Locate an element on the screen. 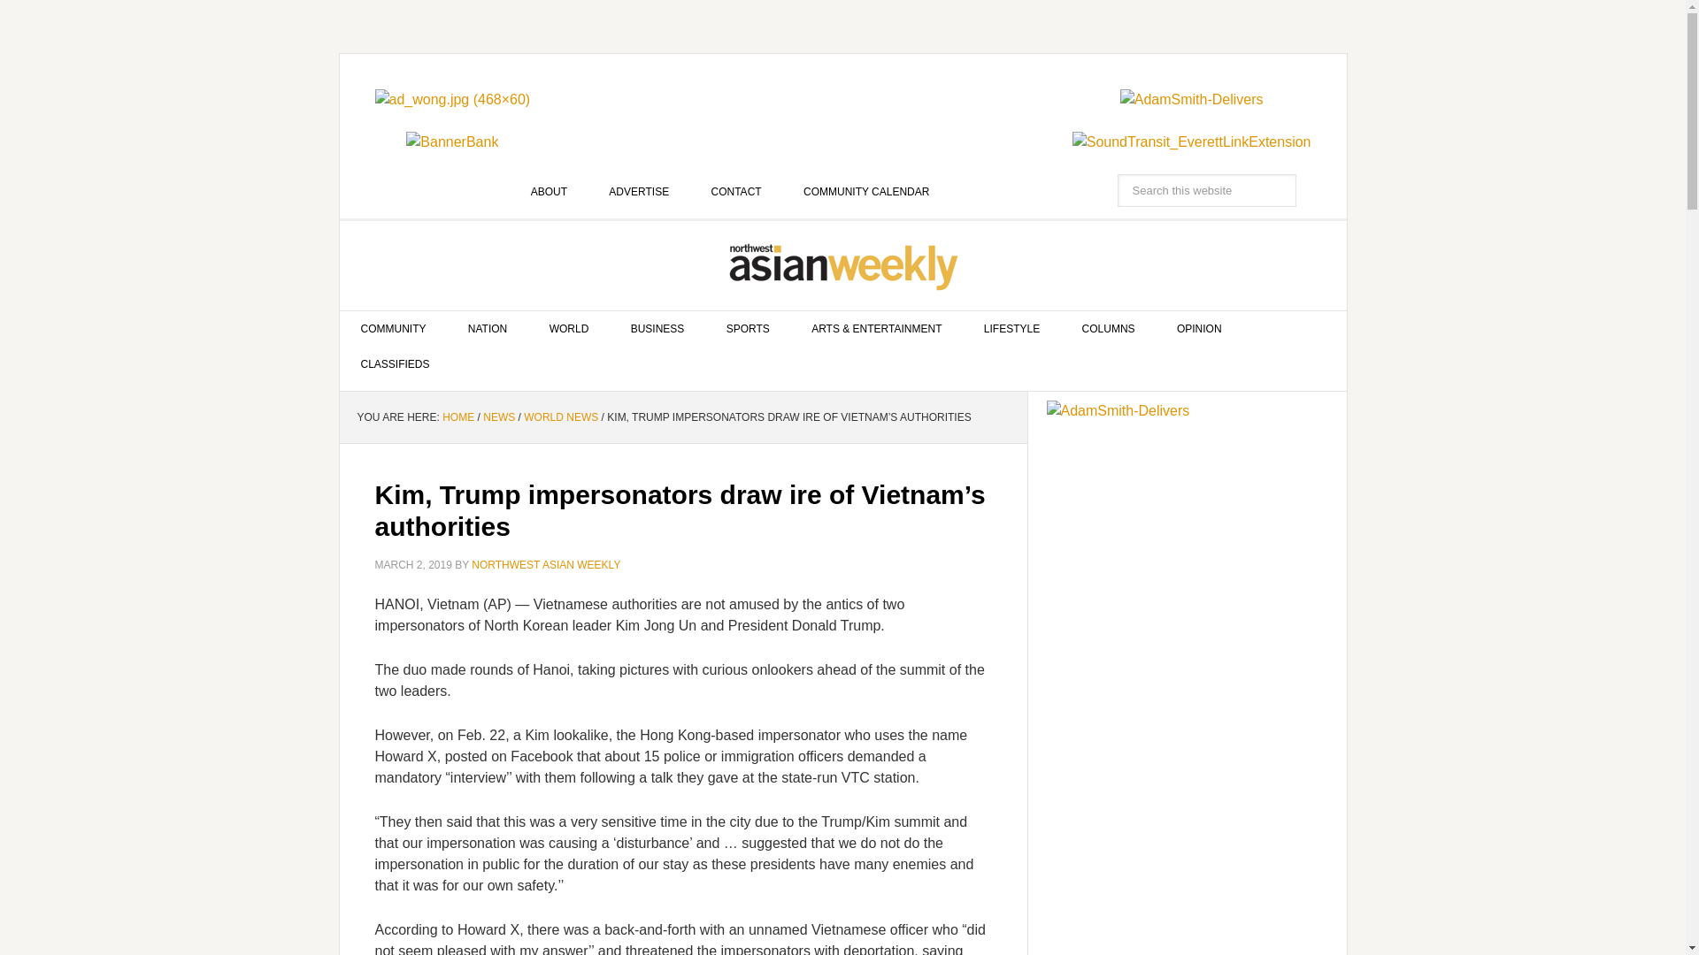 The image size is (1699, 955). COLUMNS is located at coordinates (1108, 329).